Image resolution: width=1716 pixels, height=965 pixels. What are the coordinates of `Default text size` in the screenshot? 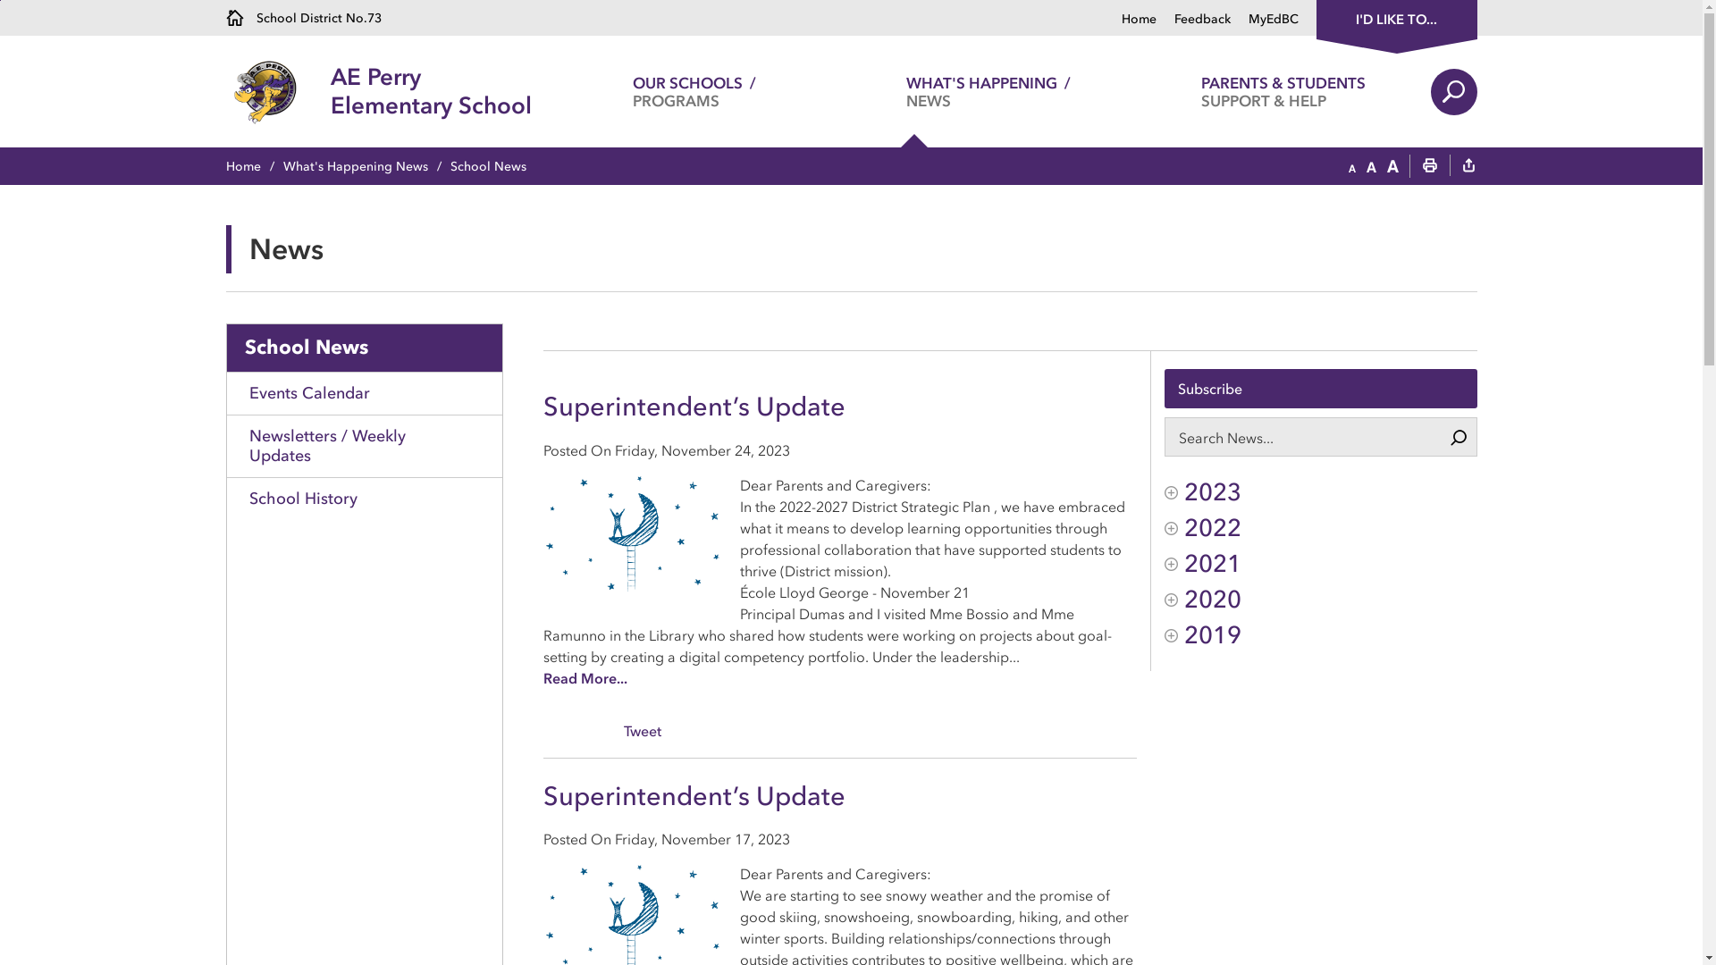 It's located at (1371, 167).